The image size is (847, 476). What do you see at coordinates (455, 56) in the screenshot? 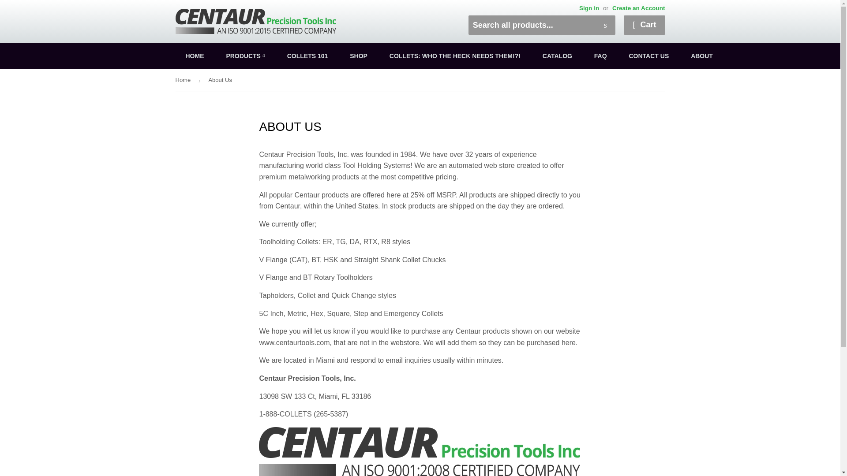
I see `COLLETS: WHO THE HECK NEEDS THEM!?!` at bounding box center [455, 56].